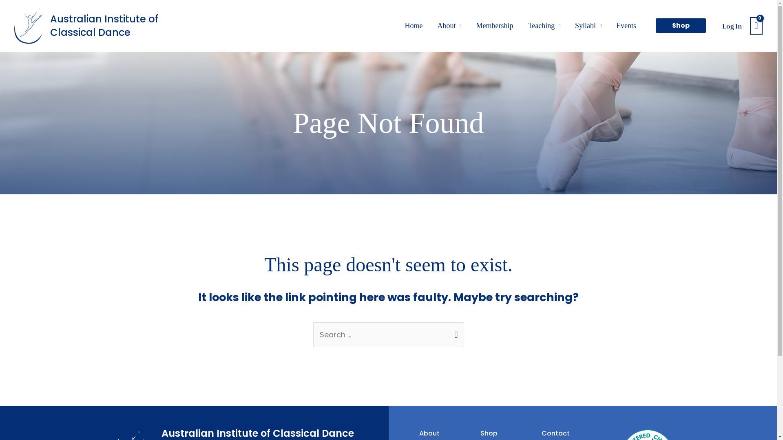 This screenshot has width=783, height=440. What do you see at coordinates (489, 433) in the screenshot?
I see `Shop` at bounding box center [489, 433].